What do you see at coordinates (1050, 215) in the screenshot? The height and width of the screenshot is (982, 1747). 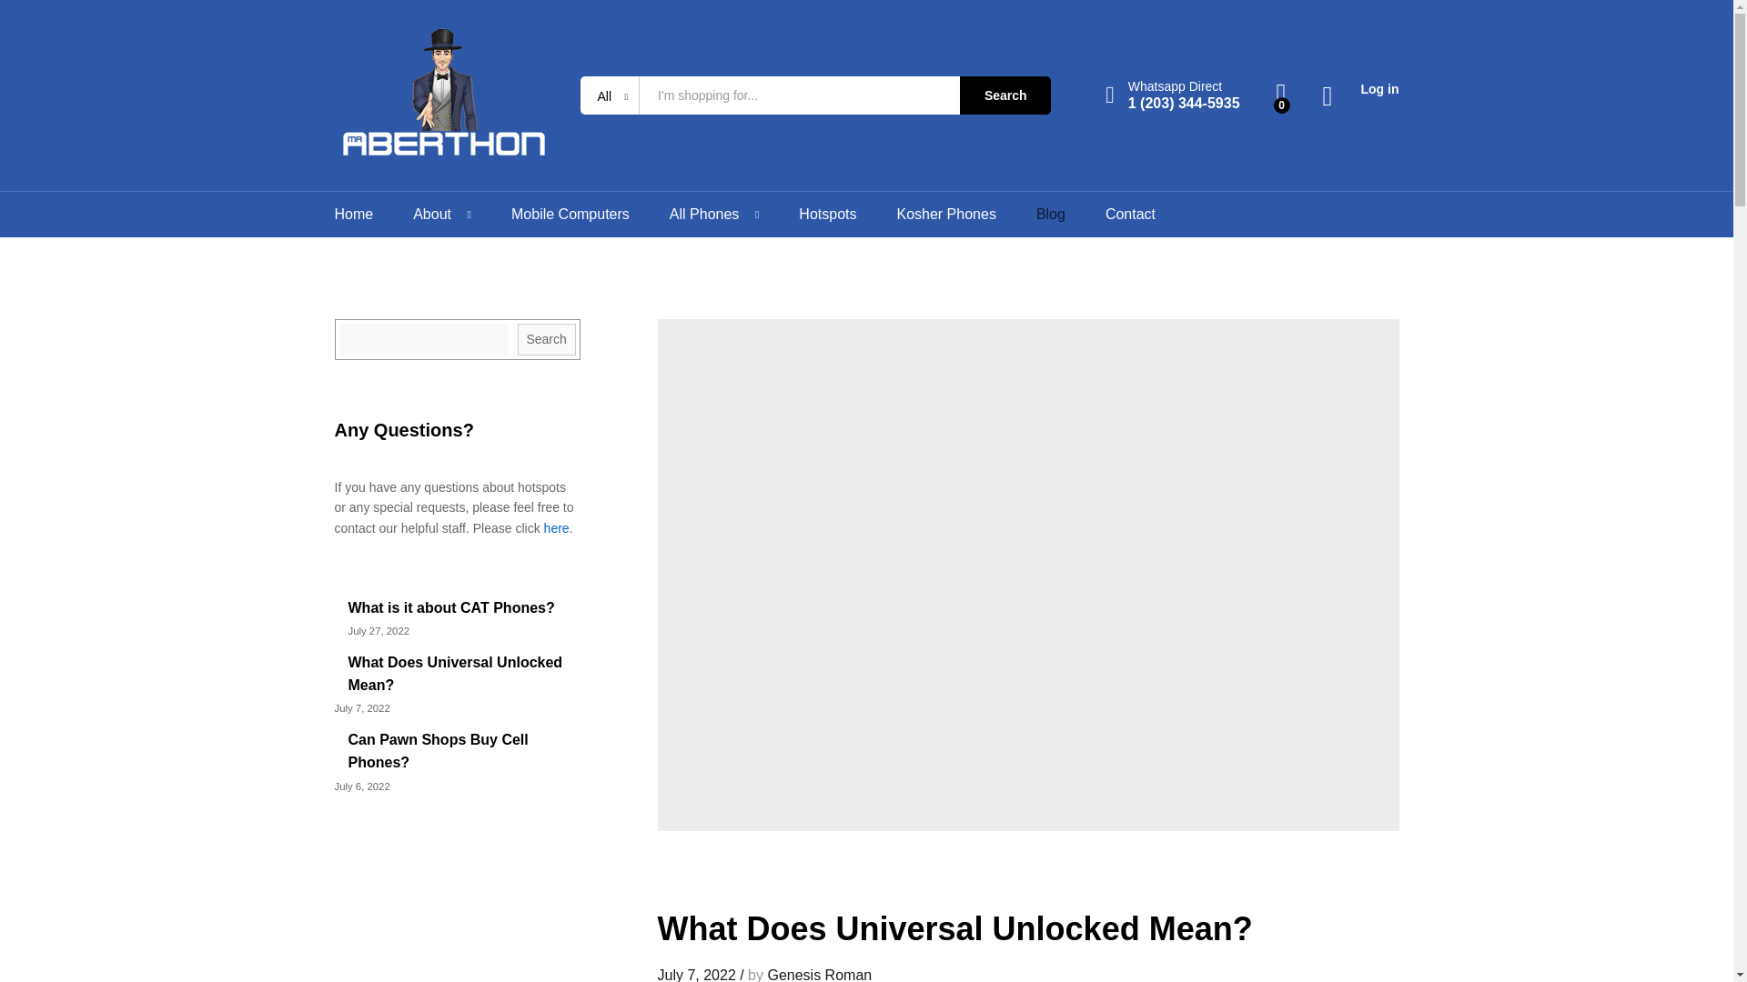 I see `Blog` at bounding box center [1050, 215].